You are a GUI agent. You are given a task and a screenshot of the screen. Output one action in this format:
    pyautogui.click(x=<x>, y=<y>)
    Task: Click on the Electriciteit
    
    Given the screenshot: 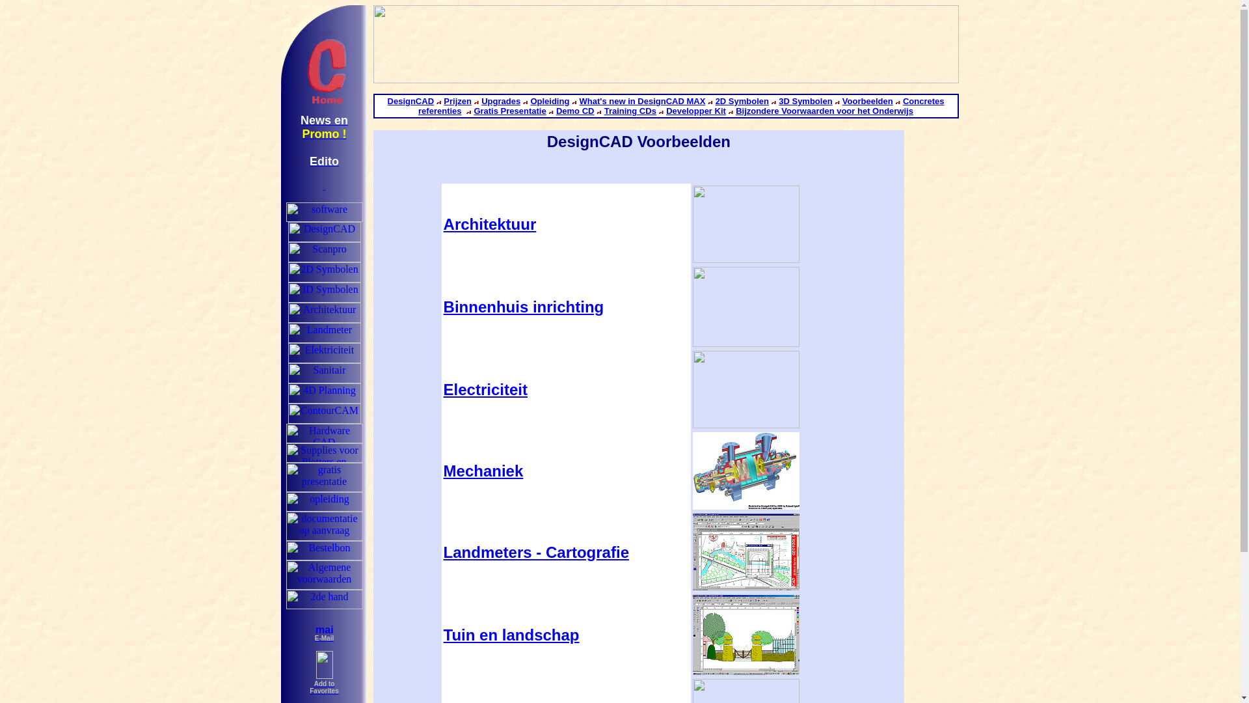 What is the action you would take?
    pyautogui.click(x=485, y=389)
    